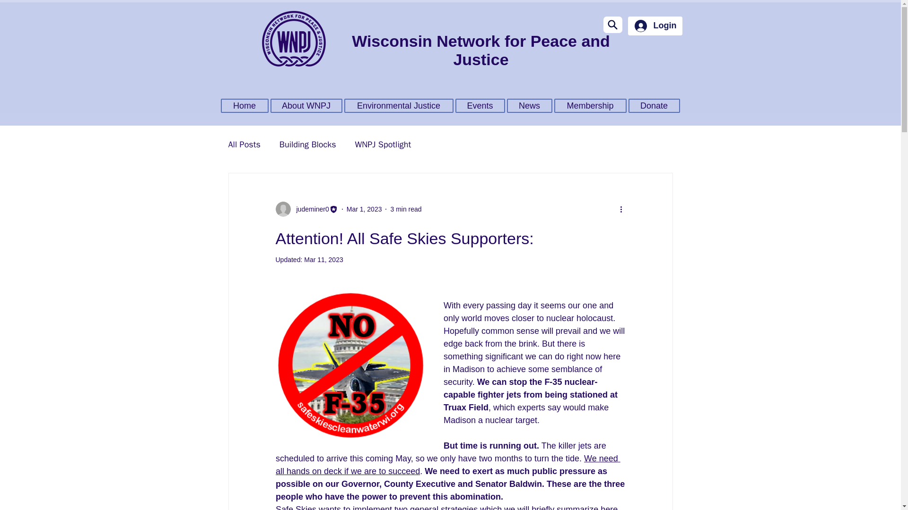 This screenshot has height=510, width=908. Describe the element at coordinates (306, 209) in the screenshot. I see `judeminer0` at that location.